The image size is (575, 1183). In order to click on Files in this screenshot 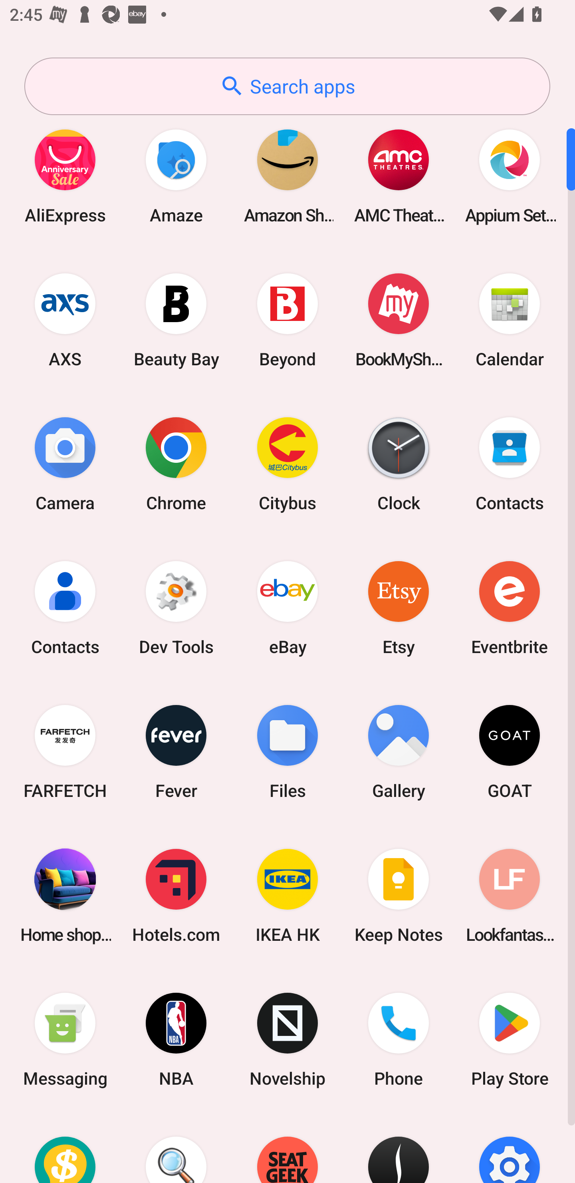, I will do `click(287, 751)`.